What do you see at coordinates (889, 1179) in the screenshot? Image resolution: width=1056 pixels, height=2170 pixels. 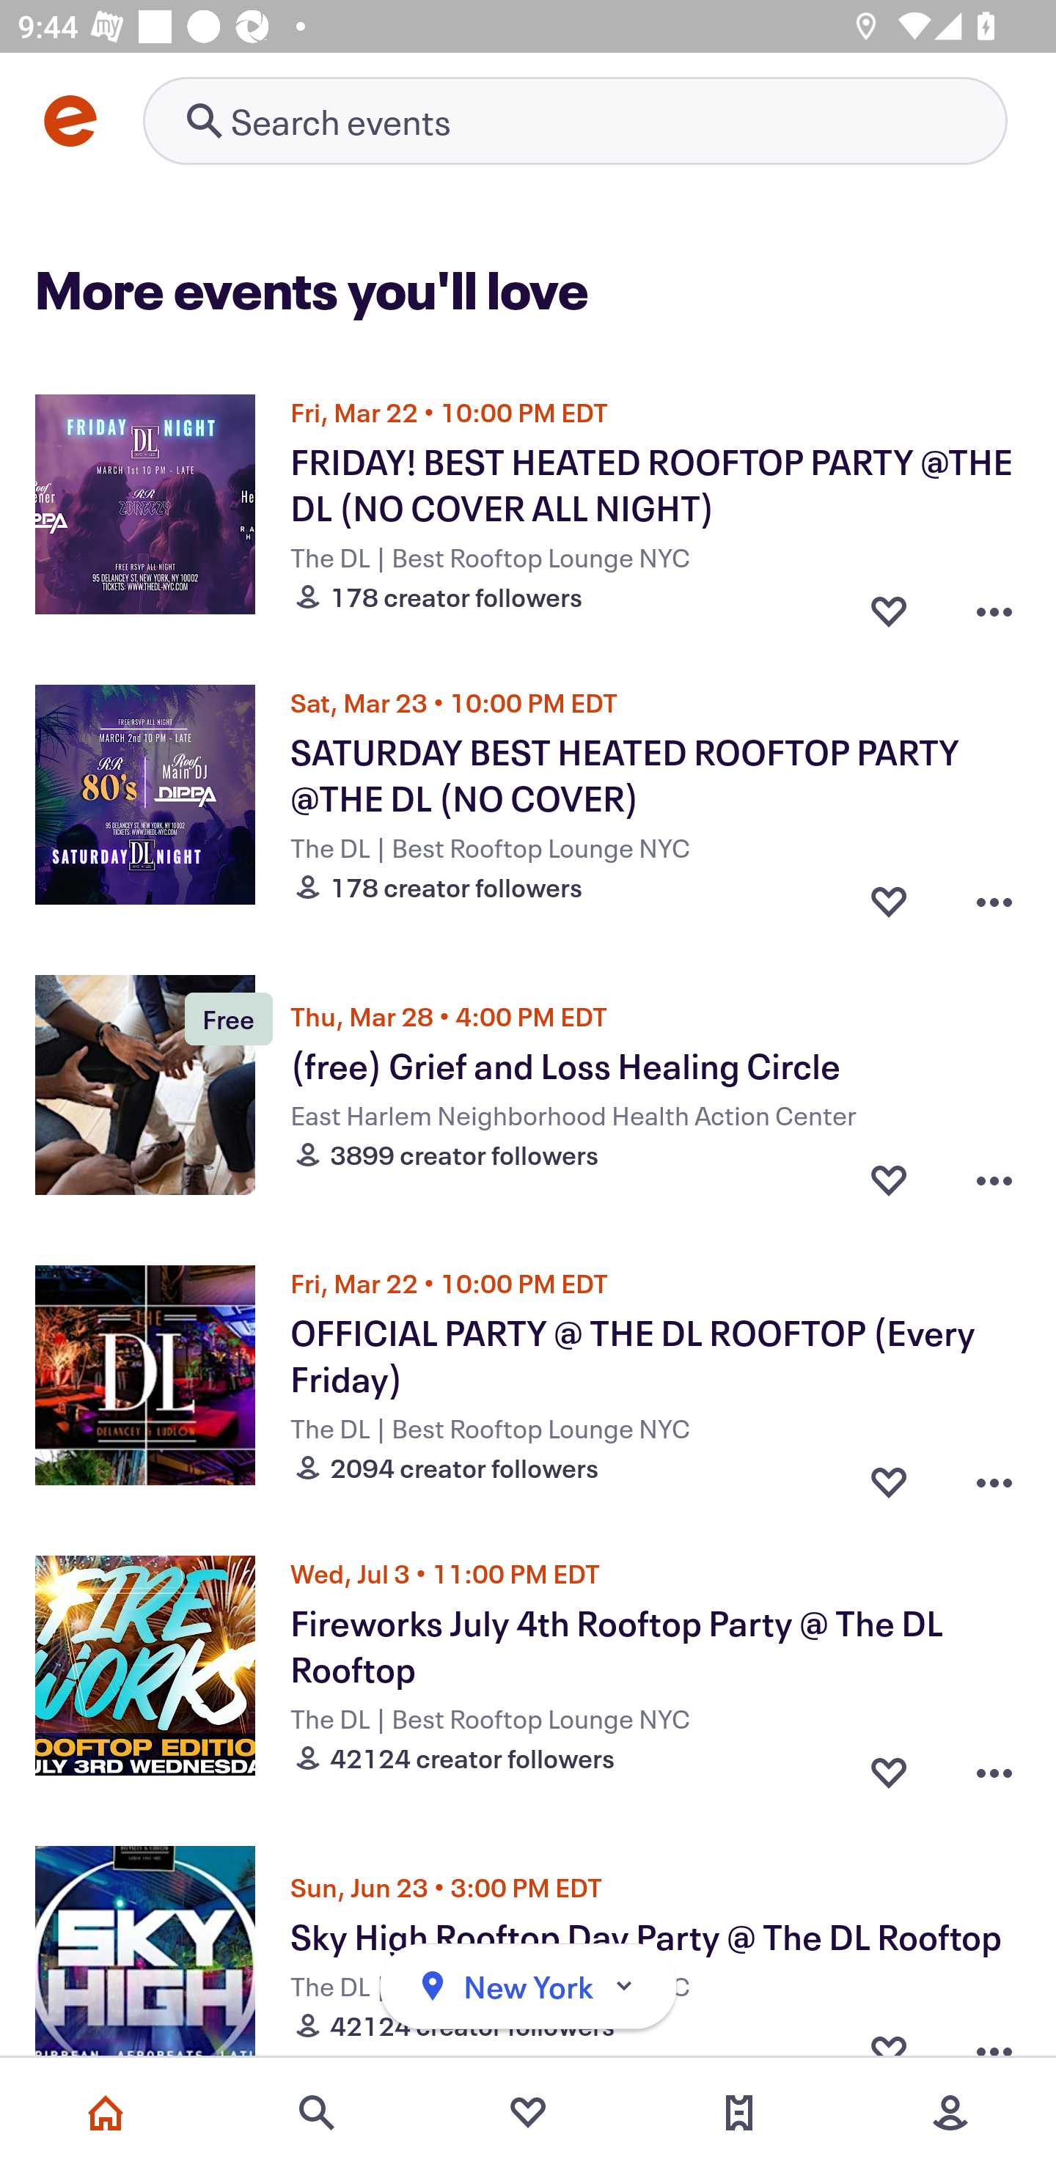 I see `Favorite button` at bounding box center [889, 1179].